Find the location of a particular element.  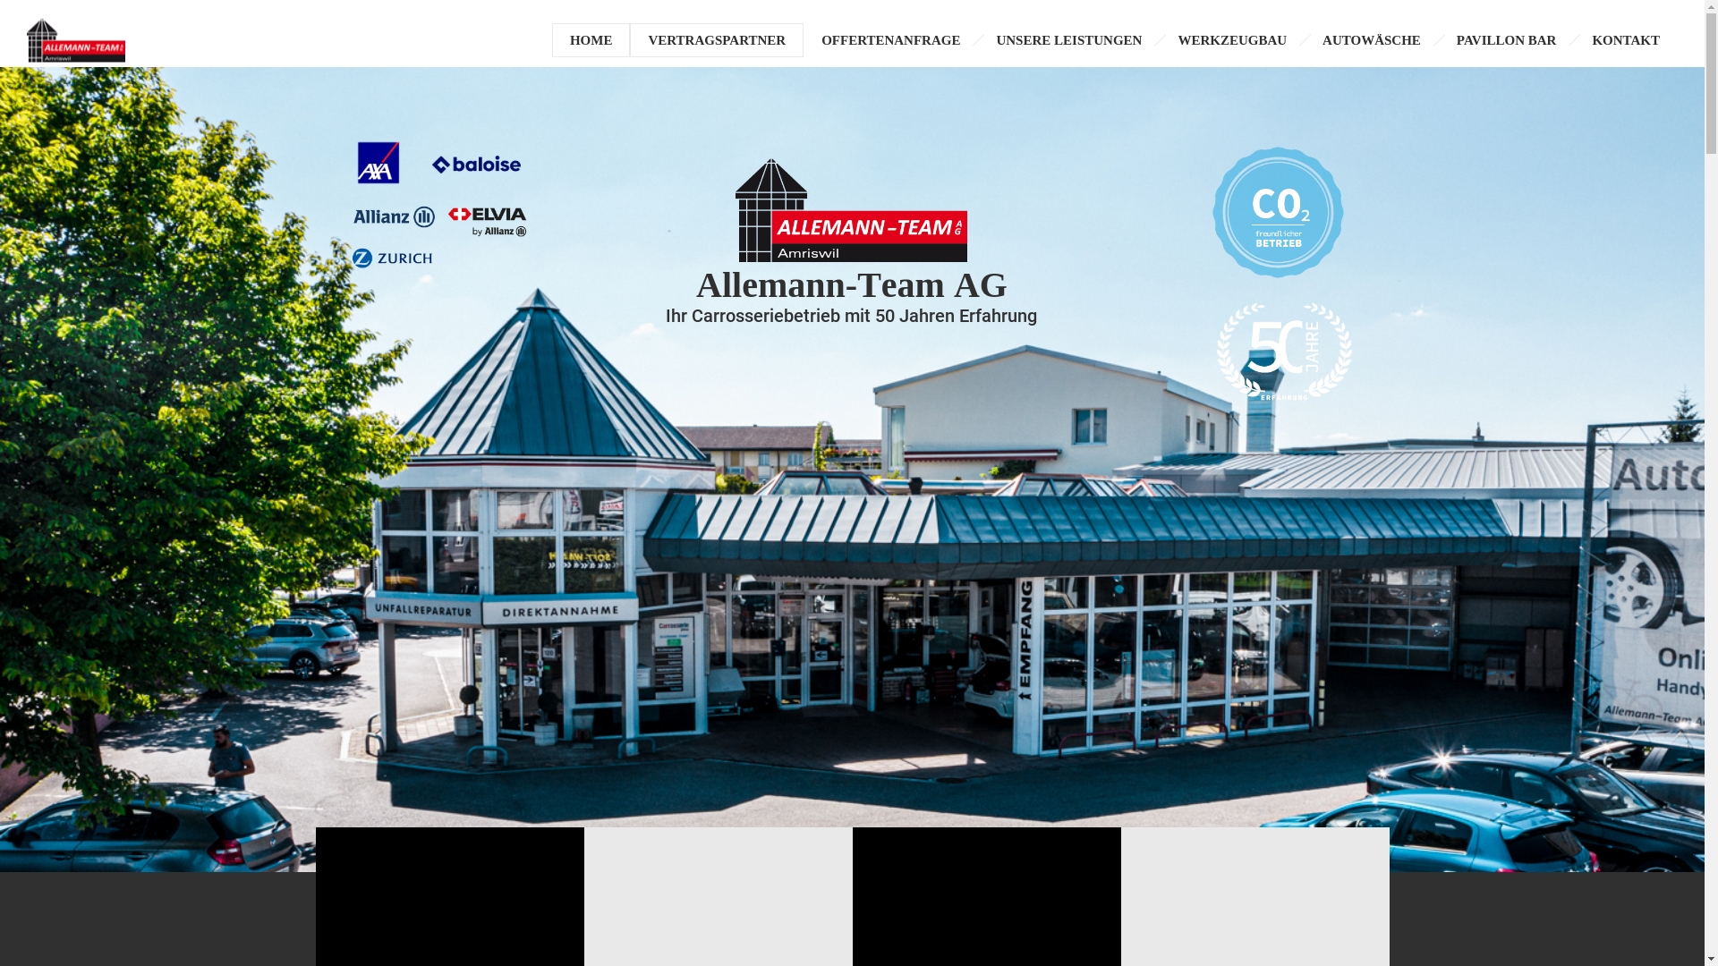

Home is located at coordinates (512, 855).